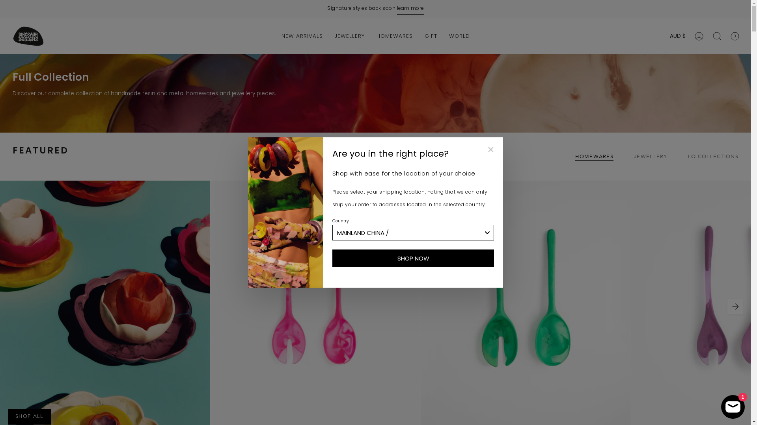 The width and height of the screenshot is (757, 425). What do you see at coordinates (460, 36) in the screenshot?
I see `WORLD` at bounding box center [460, 36].